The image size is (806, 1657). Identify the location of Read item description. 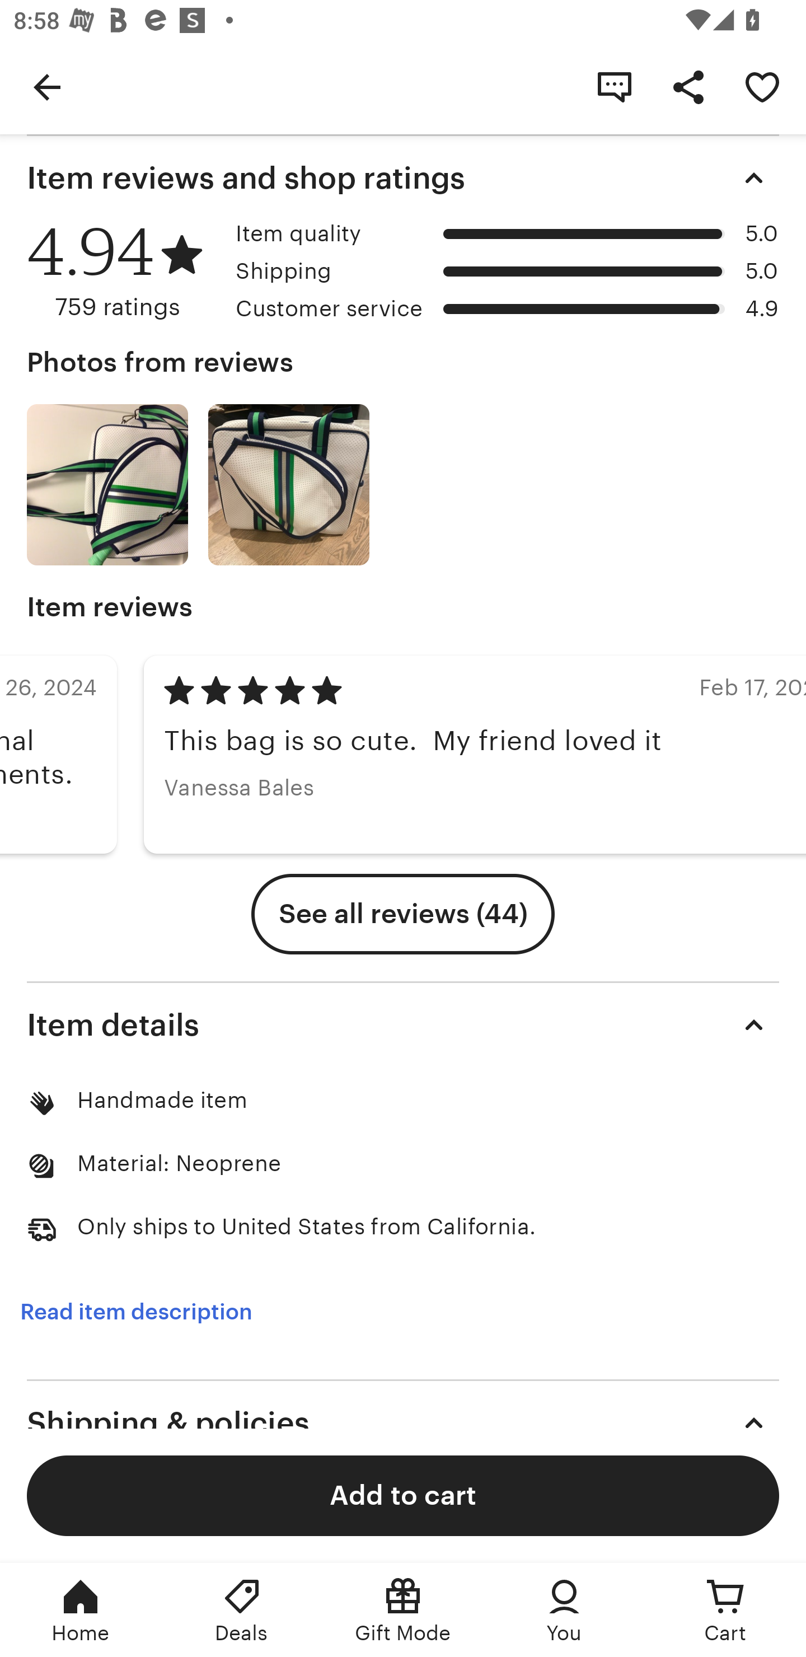
(136, 1312).